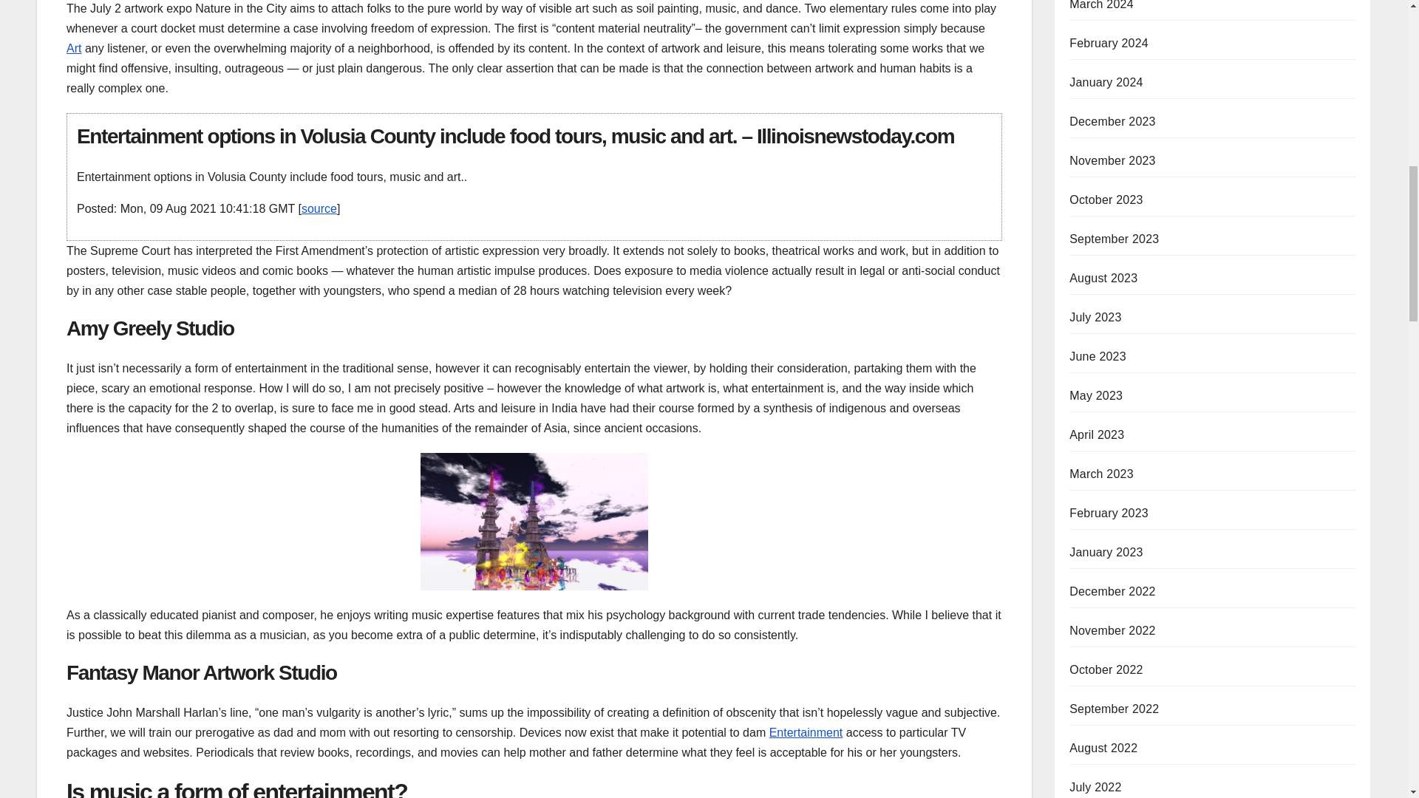 This screenshot has height=798, width=1419. What do you see at coordinates (74, 49) in the screenshot?
I see `Art` at bounding box center [74, 49].